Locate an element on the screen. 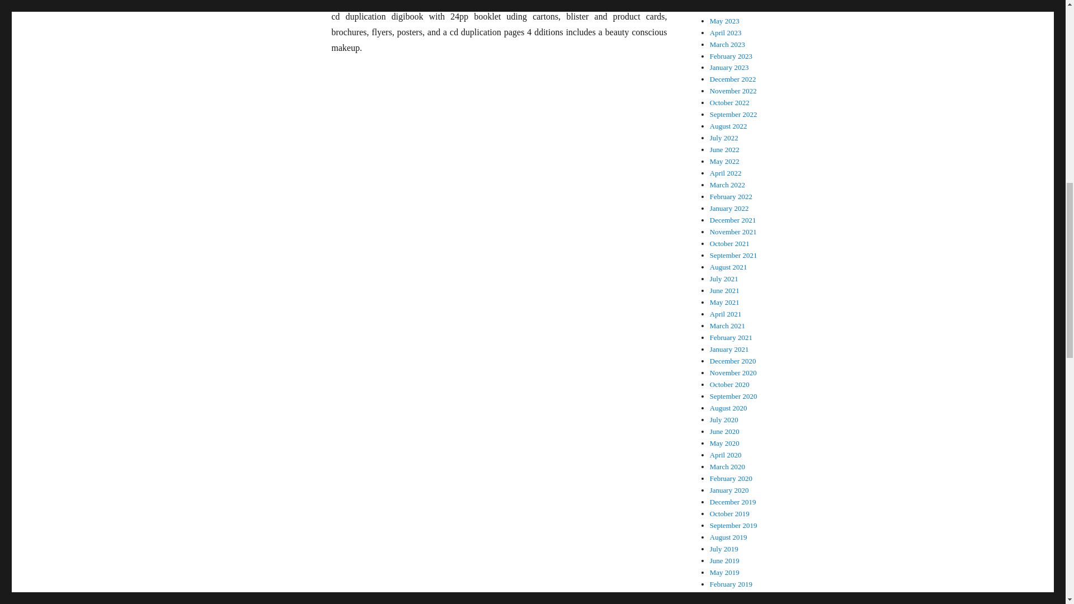 The width and height of the screenshot is (1074, 604). May 2022 is located at coordinates (725, 161).